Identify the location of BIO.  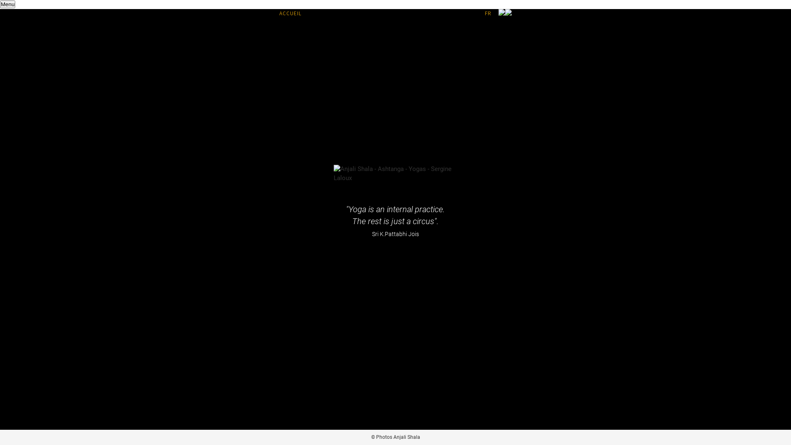
(454, 13).